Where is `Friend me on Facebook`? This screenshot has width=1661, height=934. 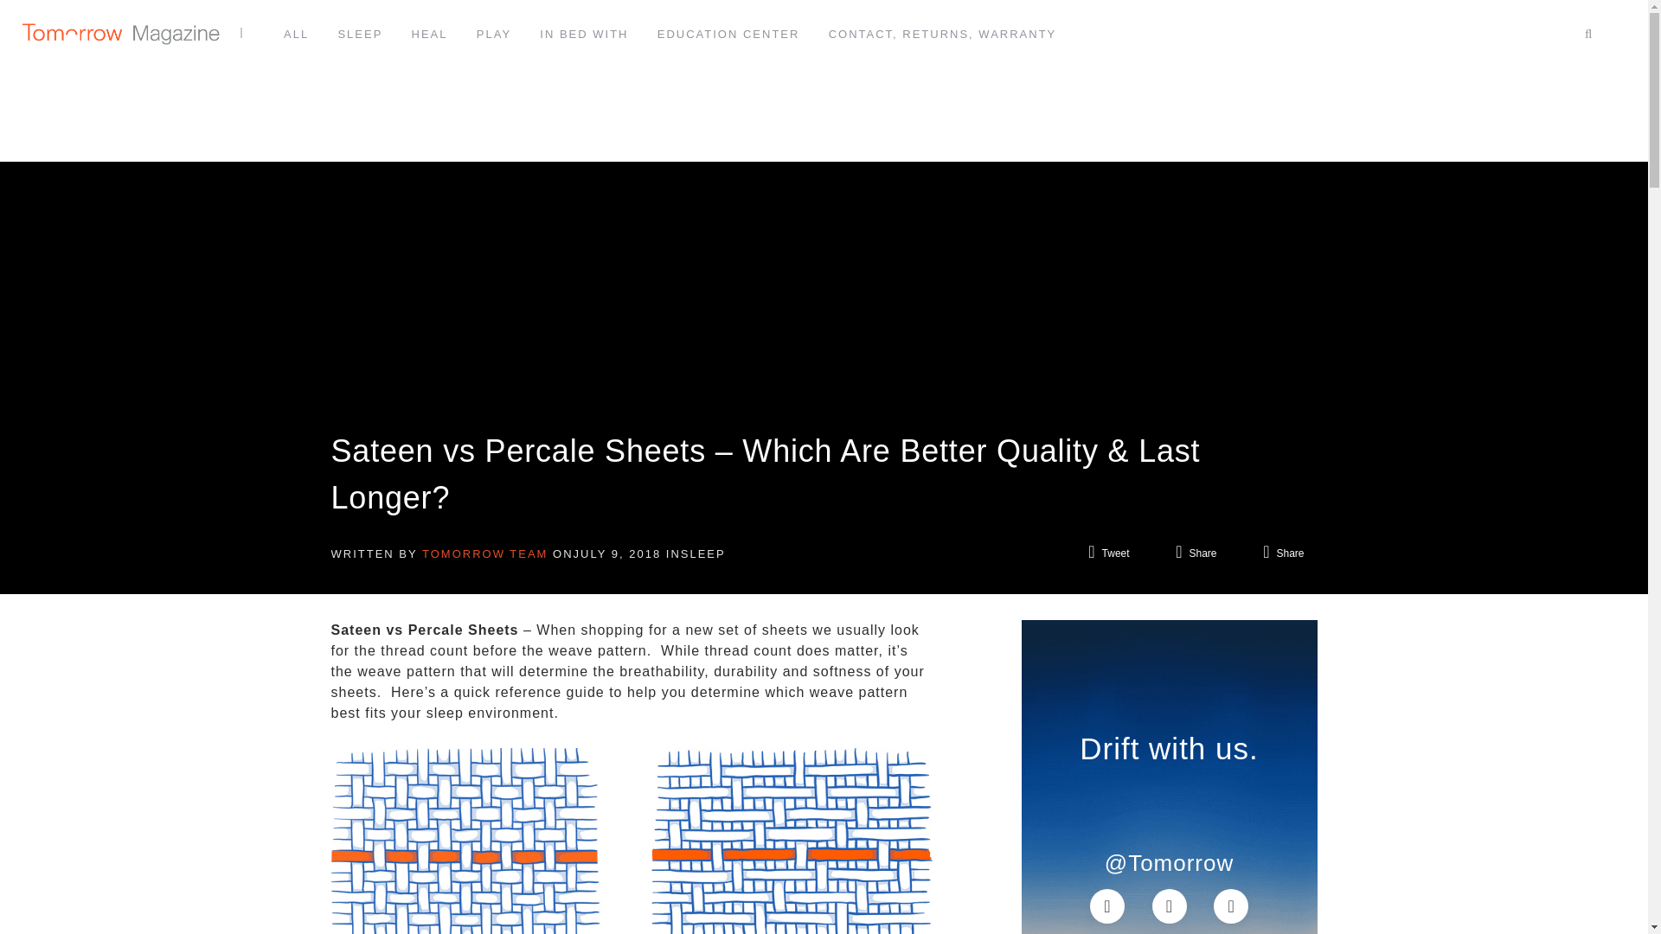 Friend me on Facebook is located at coordinates (1170, 905).